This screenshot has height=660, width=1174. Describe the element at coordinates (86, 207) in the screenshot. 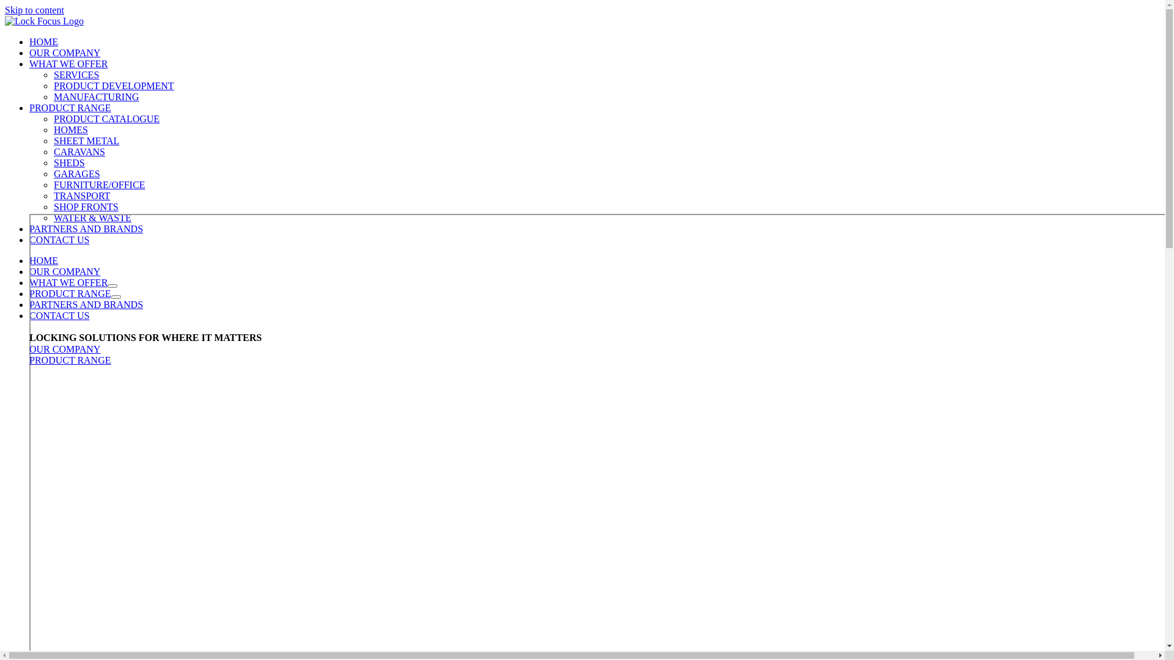

I see `SHOP FRONTS` at that location.